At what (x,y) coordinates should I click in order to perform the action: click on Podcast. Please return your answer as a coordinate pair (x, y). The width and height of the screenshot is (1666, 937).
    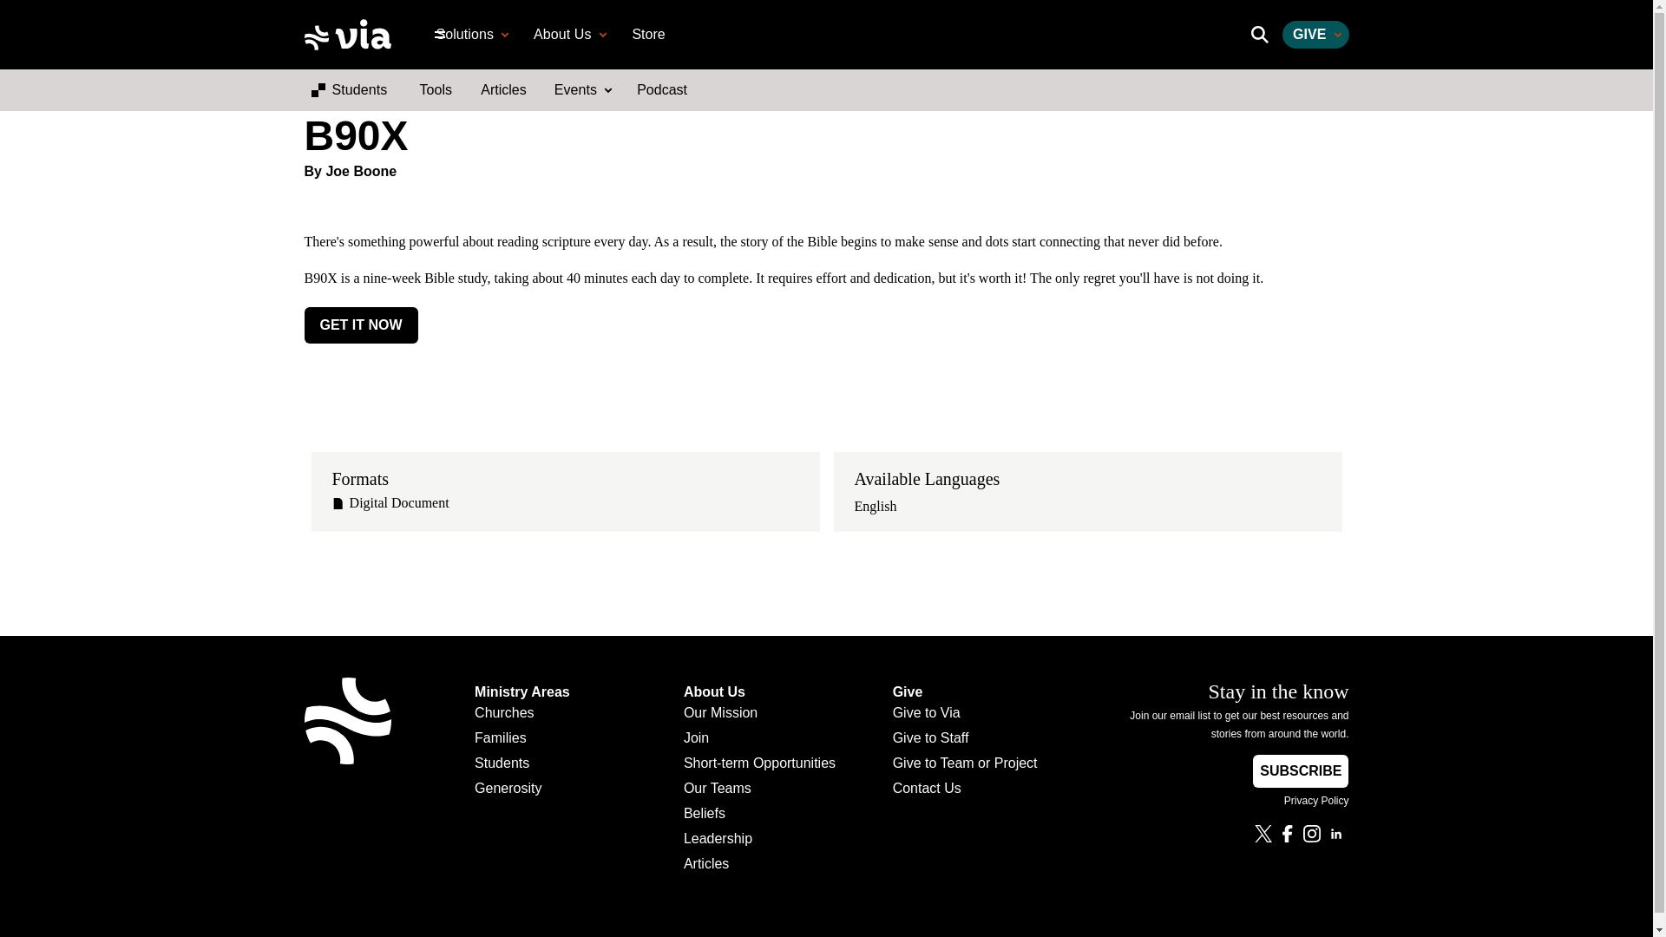
    Looking at the image, I should click on (661, 89).